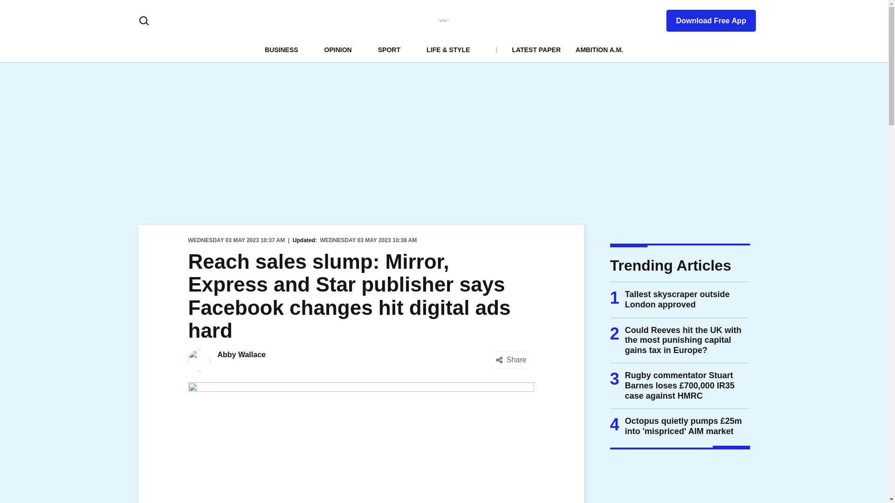 The width and height of the screenshot is (895, 503). I want to click on OPINION, so click(337, 49).